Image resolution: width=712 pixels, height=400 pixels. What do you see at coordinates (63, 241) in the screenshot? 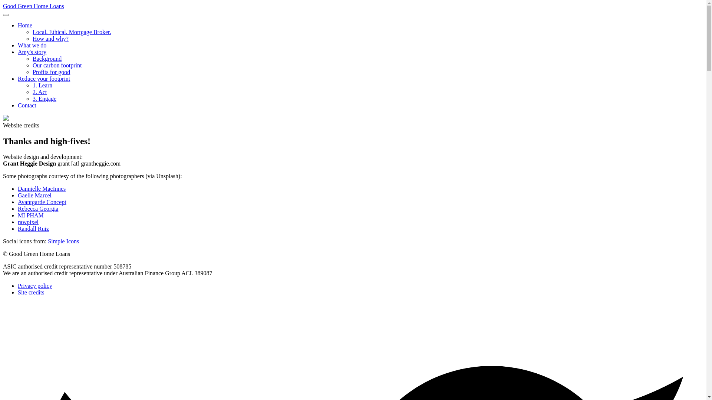
I see `Simple Icons` at bounding box center [63, 241].